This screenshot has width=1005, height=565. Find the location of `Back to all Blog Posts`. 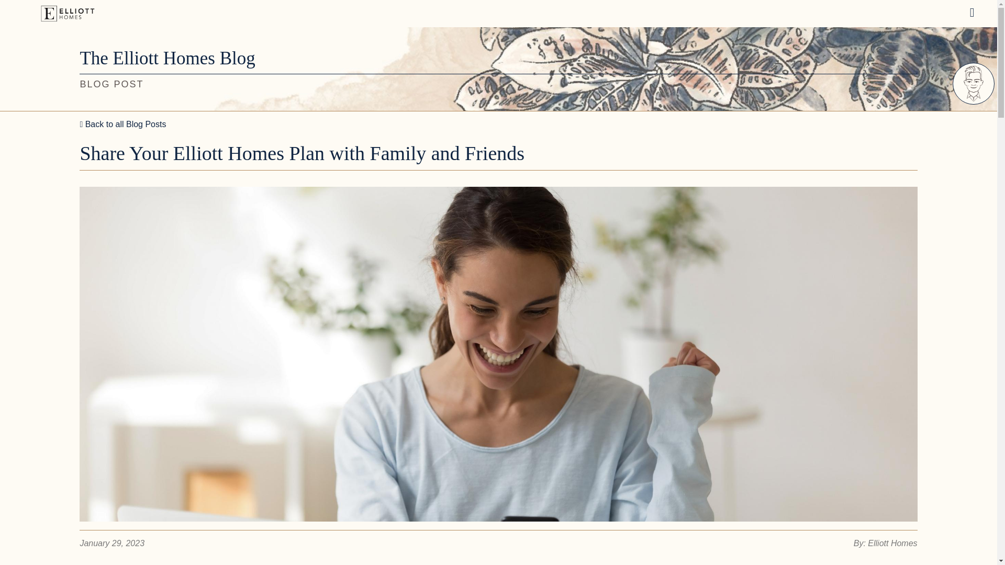

Back to all Blog Posts is located at coordinates (122, 123).